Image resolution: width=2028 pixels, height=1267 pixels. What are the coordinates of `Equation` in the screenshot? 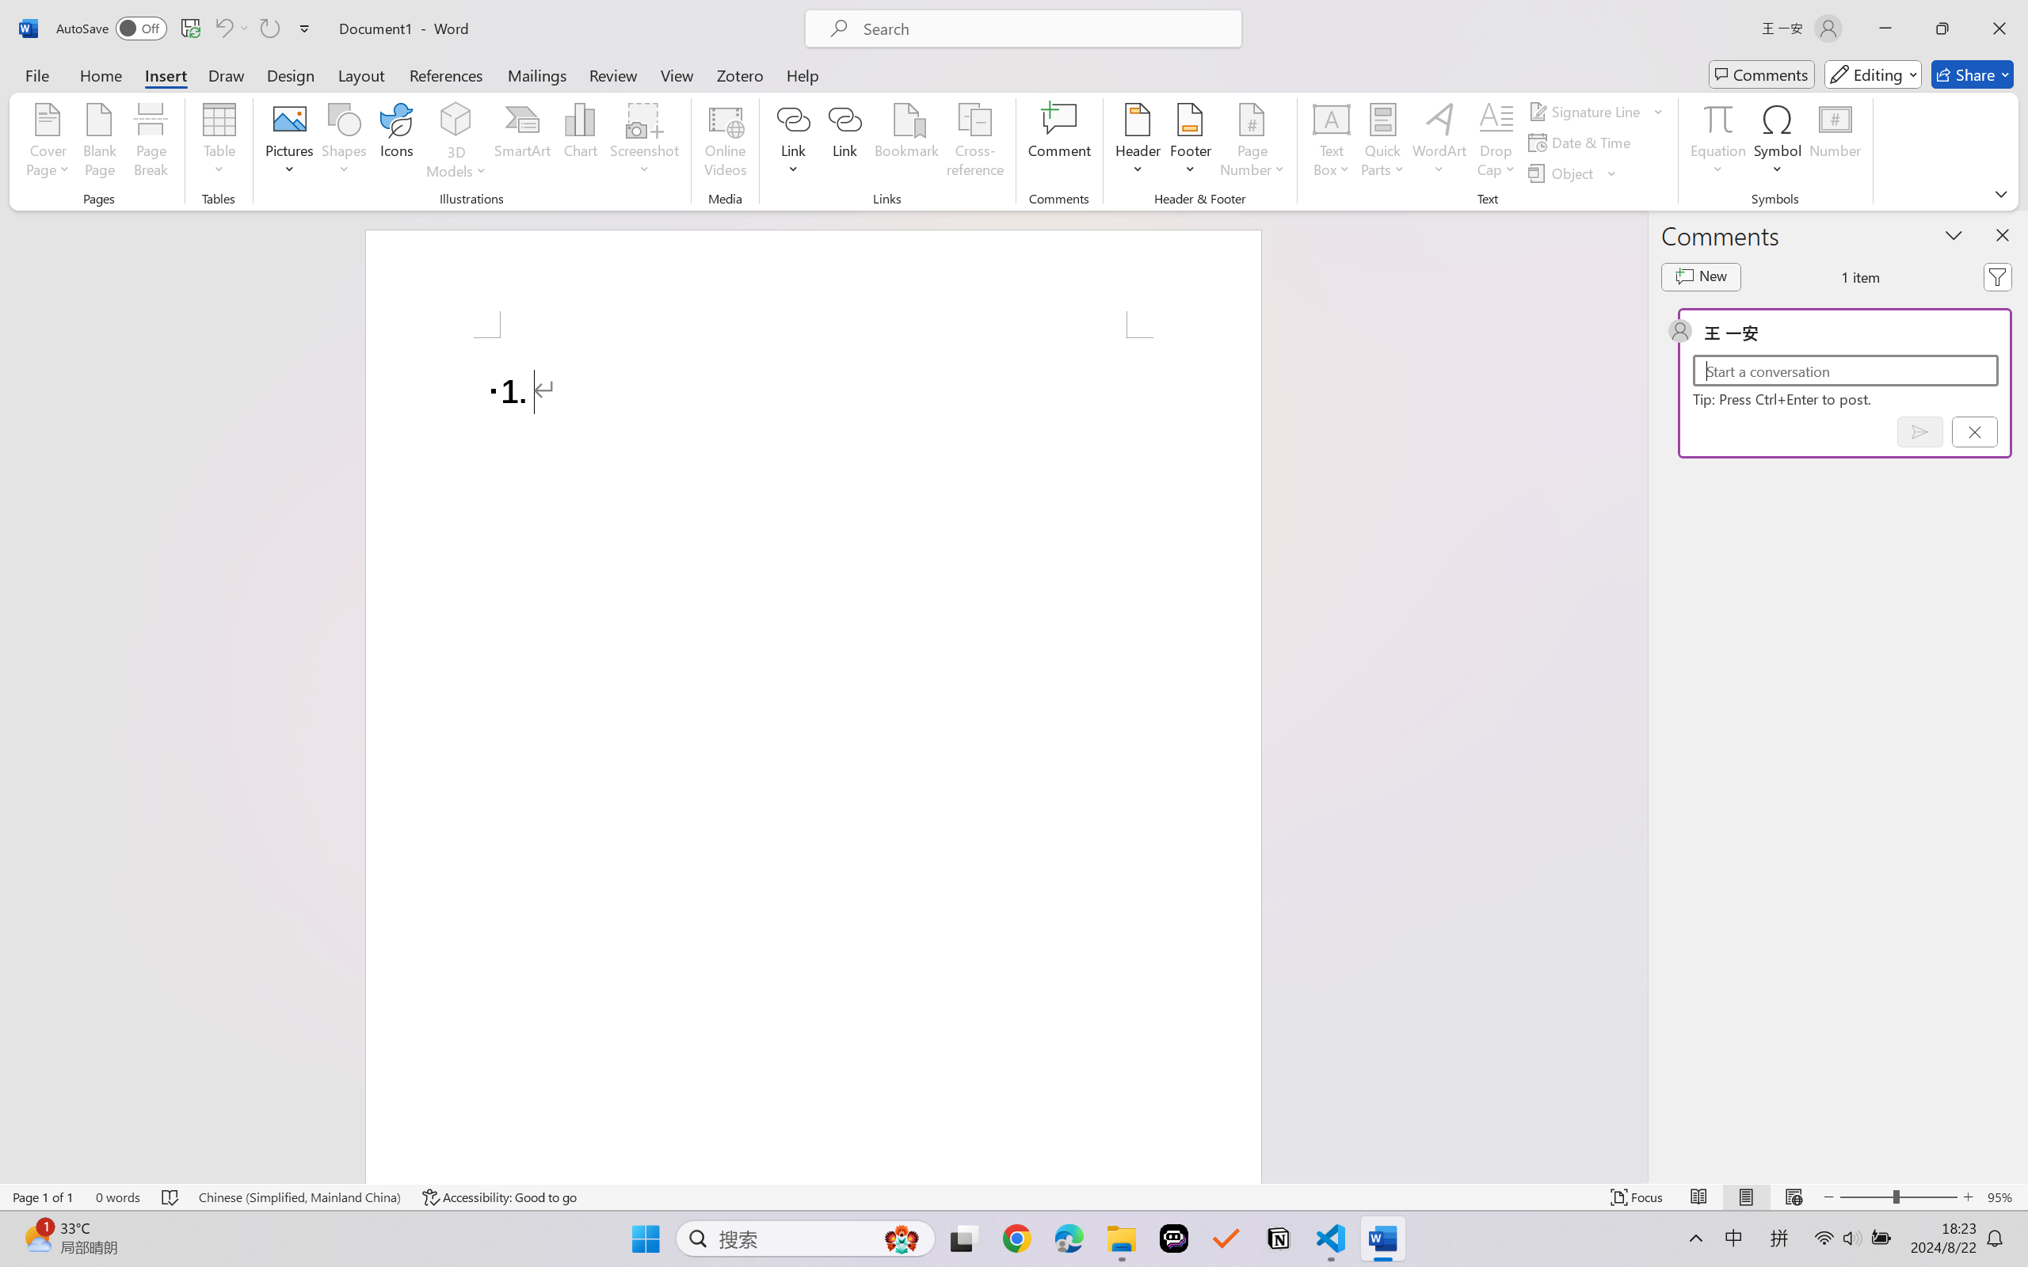 It's located at (1717, 143).